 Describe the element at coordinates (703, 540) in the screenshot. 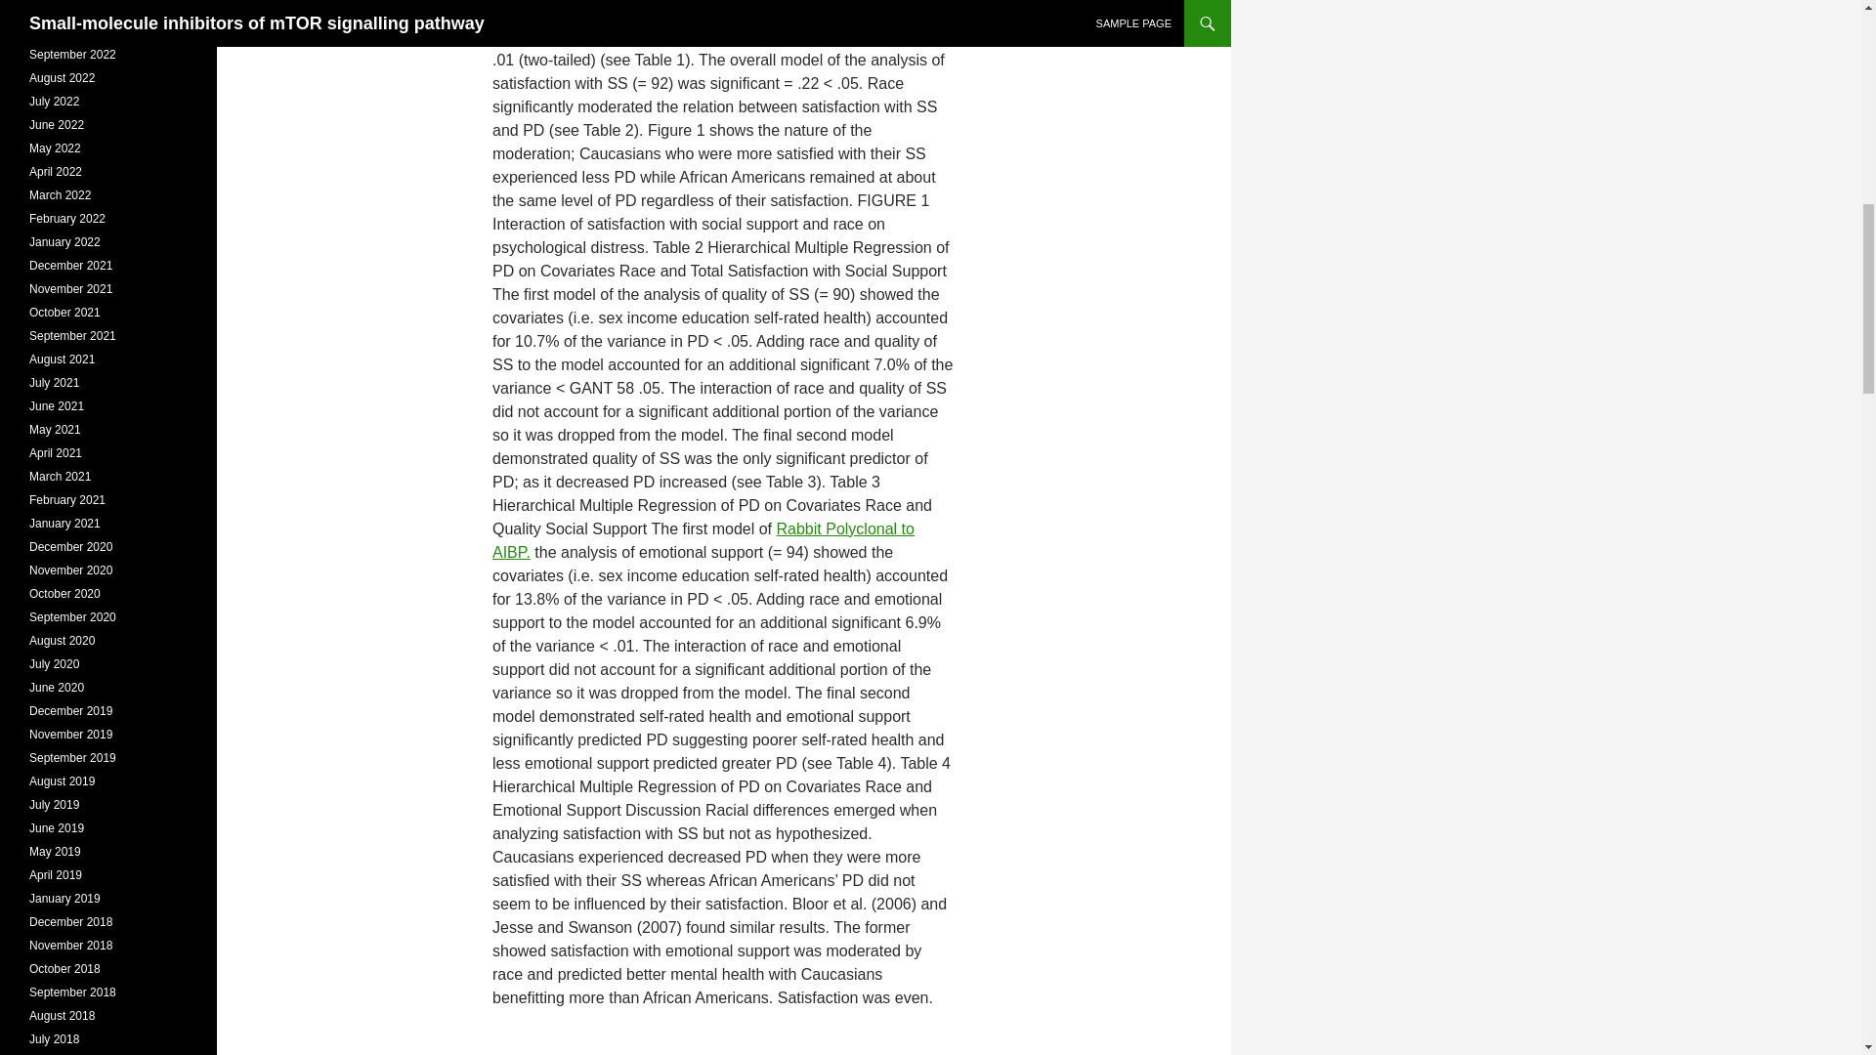

I see `Rabbit Polyclonal to AIBP.` at that location.